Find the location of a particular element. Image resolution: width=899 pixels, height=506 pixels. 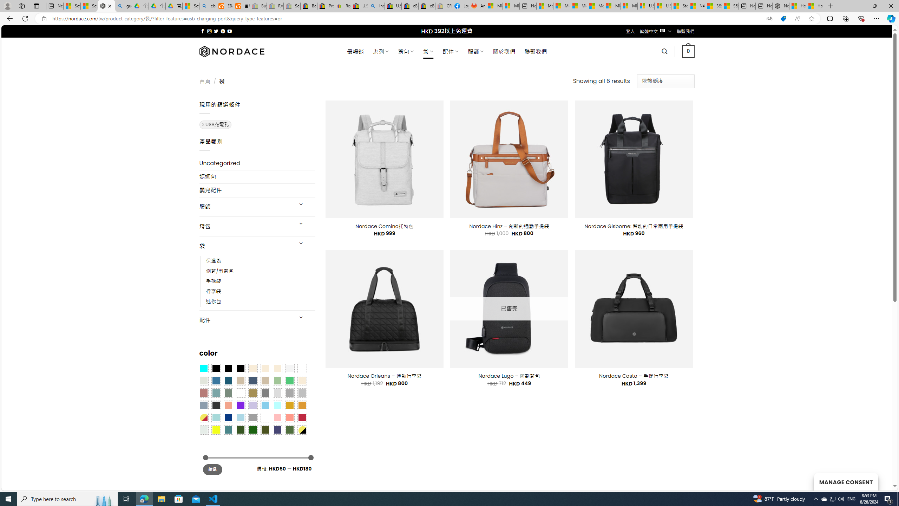

U.S. State Privacy Disclosures - eBay Inc. is located at coordinates (393, 6).